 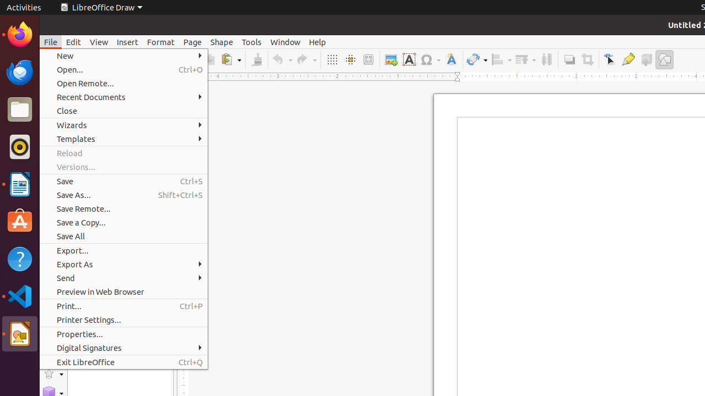 What do you see at coordinates (391, 59) in the screenshot?
I see `Image` at bounding box center [391, 59].